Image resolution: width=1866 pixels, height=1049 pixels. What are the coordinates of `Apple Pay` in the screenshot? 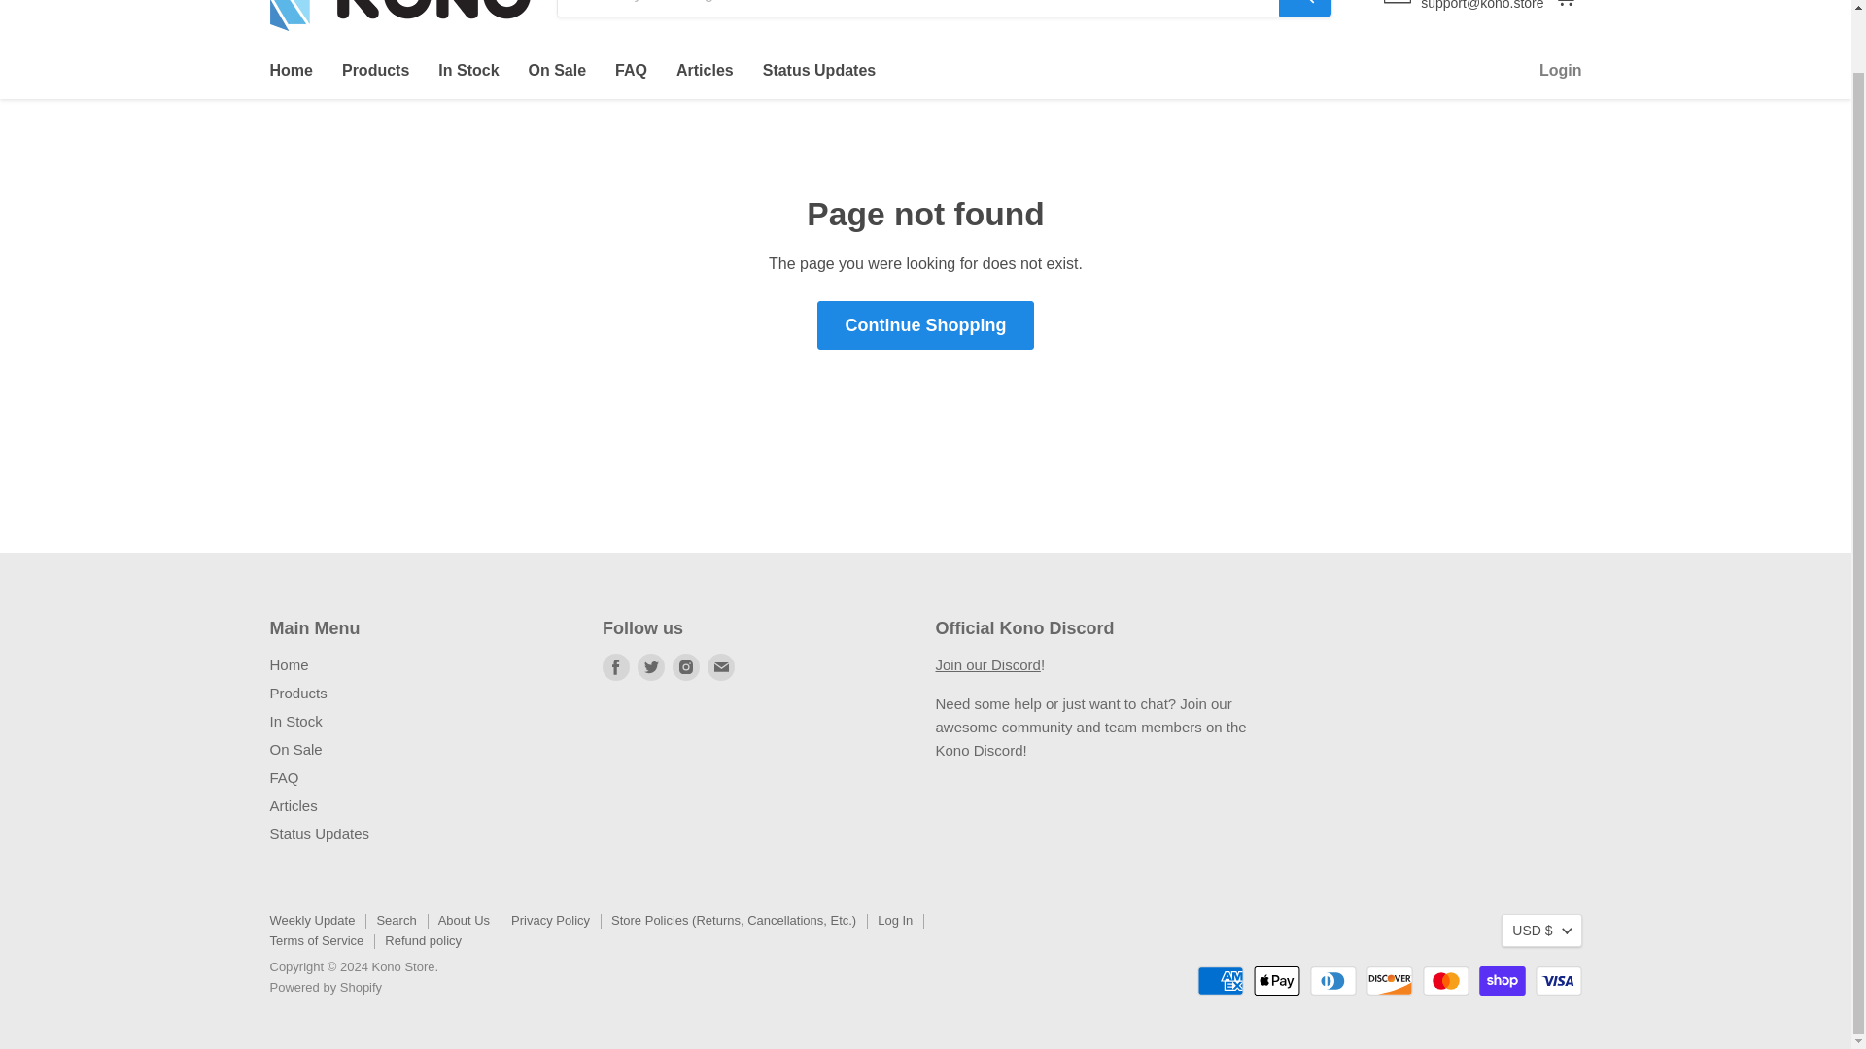 It's located at (1277, 980).